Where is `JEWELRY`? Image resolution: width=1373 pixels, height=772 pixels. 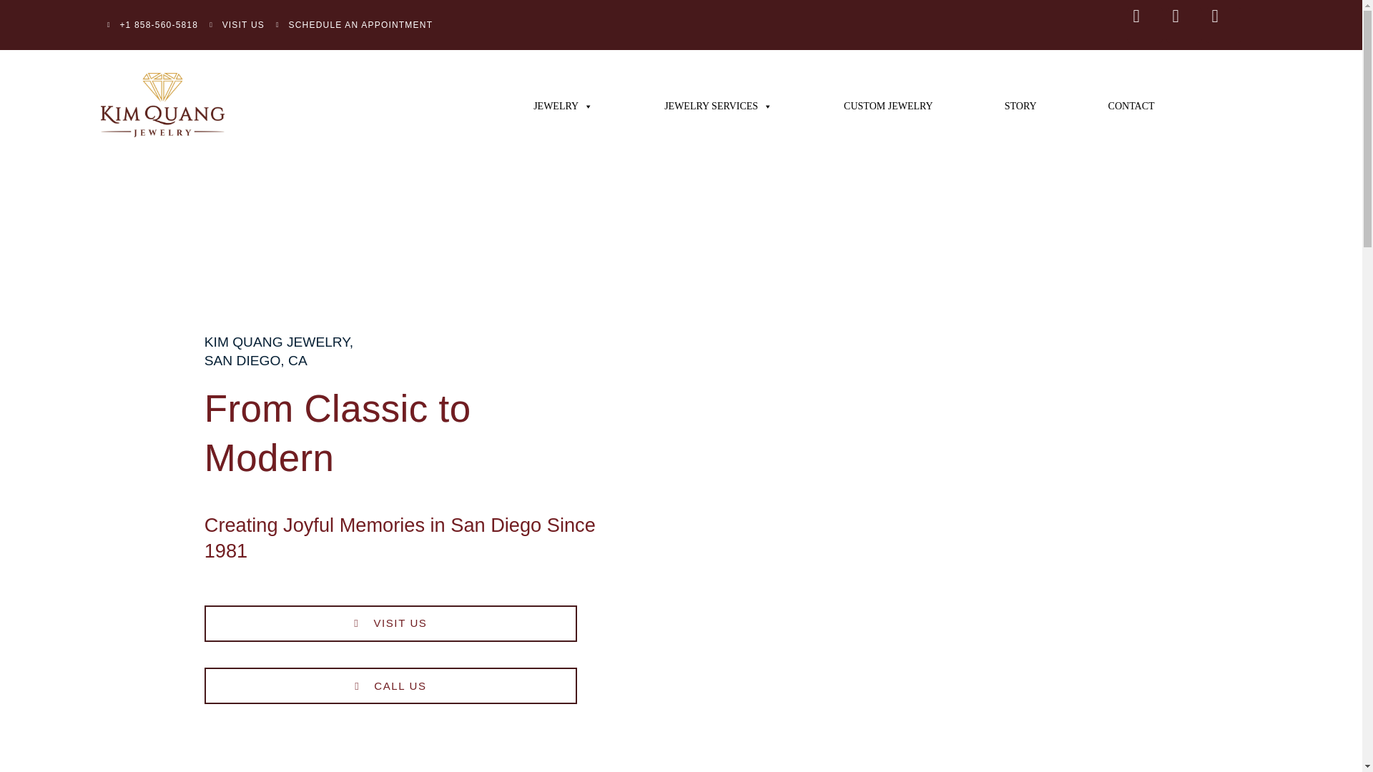
JEWELRY is located at coordinates (563, 106).